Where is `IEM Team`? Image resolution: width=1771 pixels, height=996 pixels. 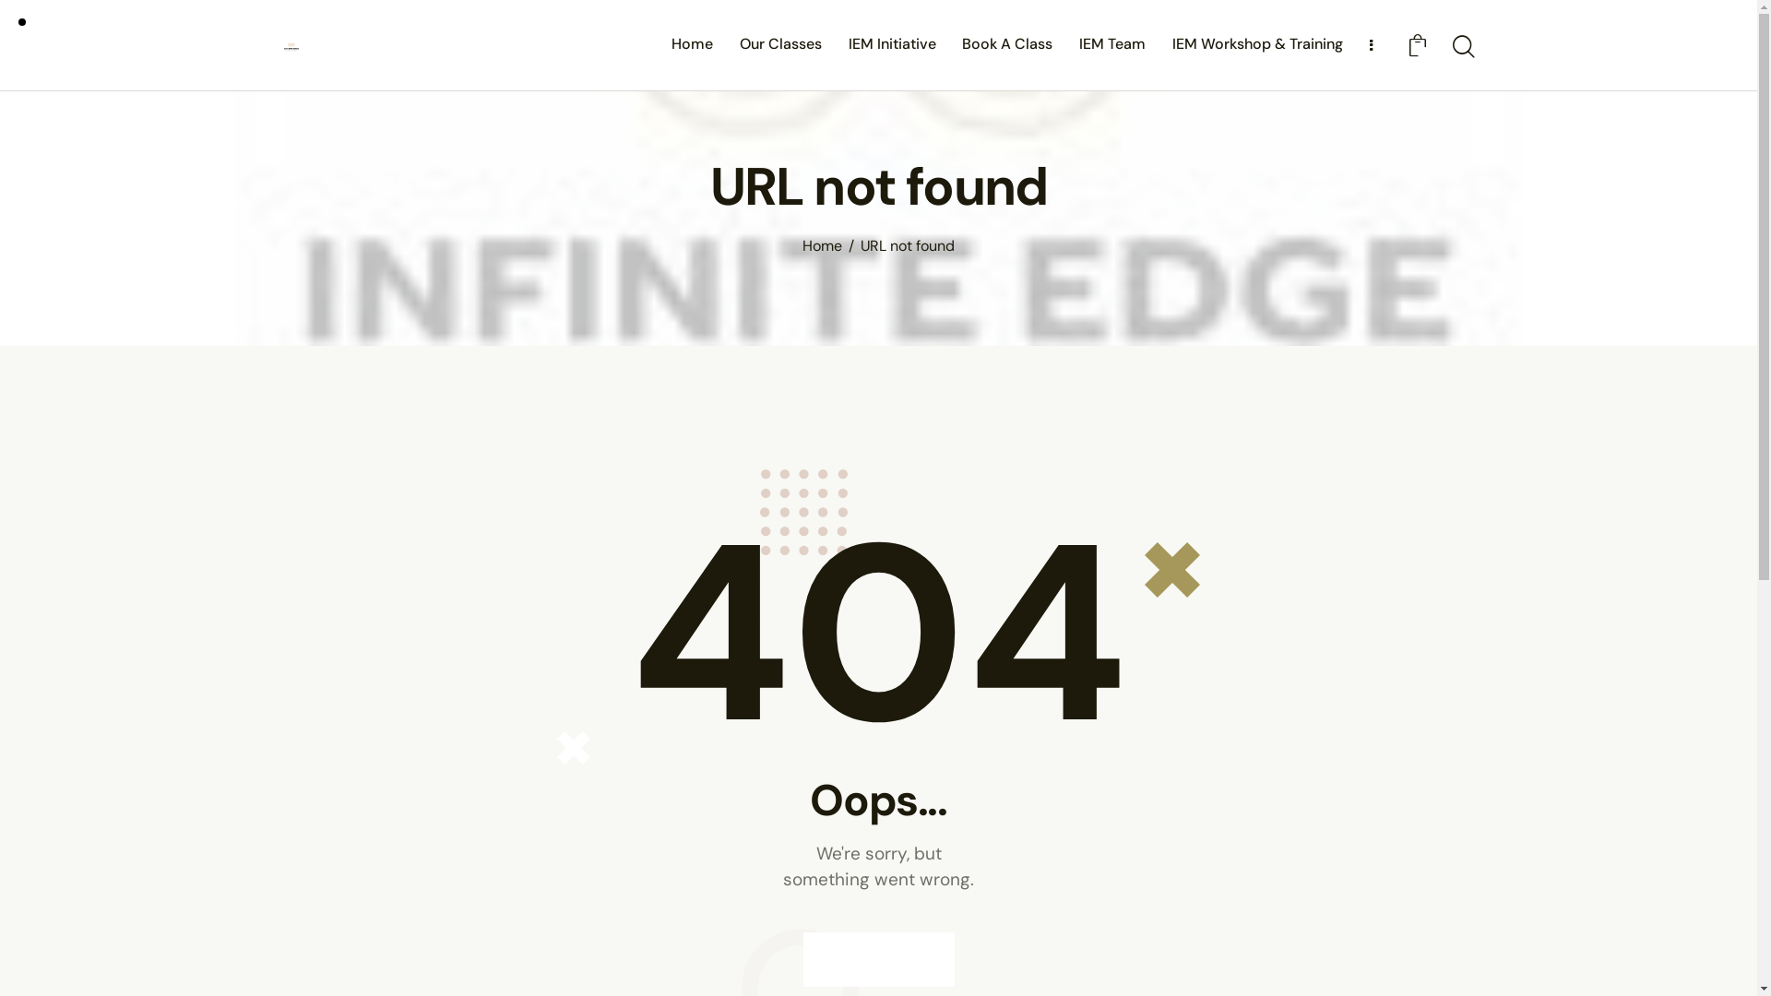 IEM Team is located at coordinates (1112, 44).